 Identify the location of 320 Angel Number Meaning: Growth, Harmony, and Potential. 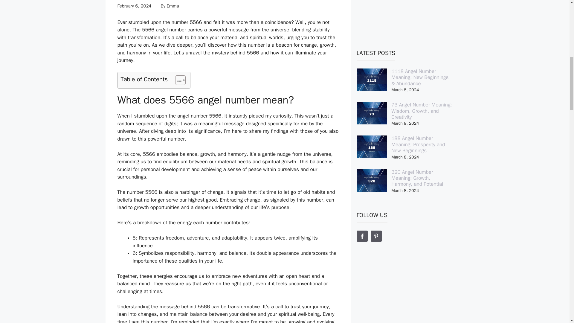
(417, 178).